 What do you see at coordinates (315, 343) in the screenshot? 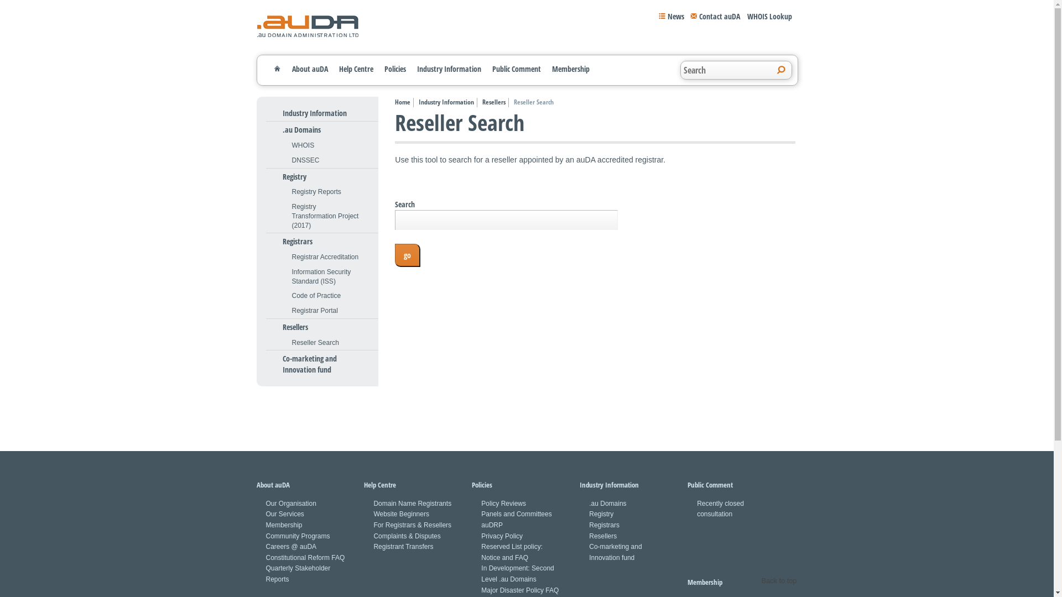
I see `Reseller Search` at bounding box center [315, 343].